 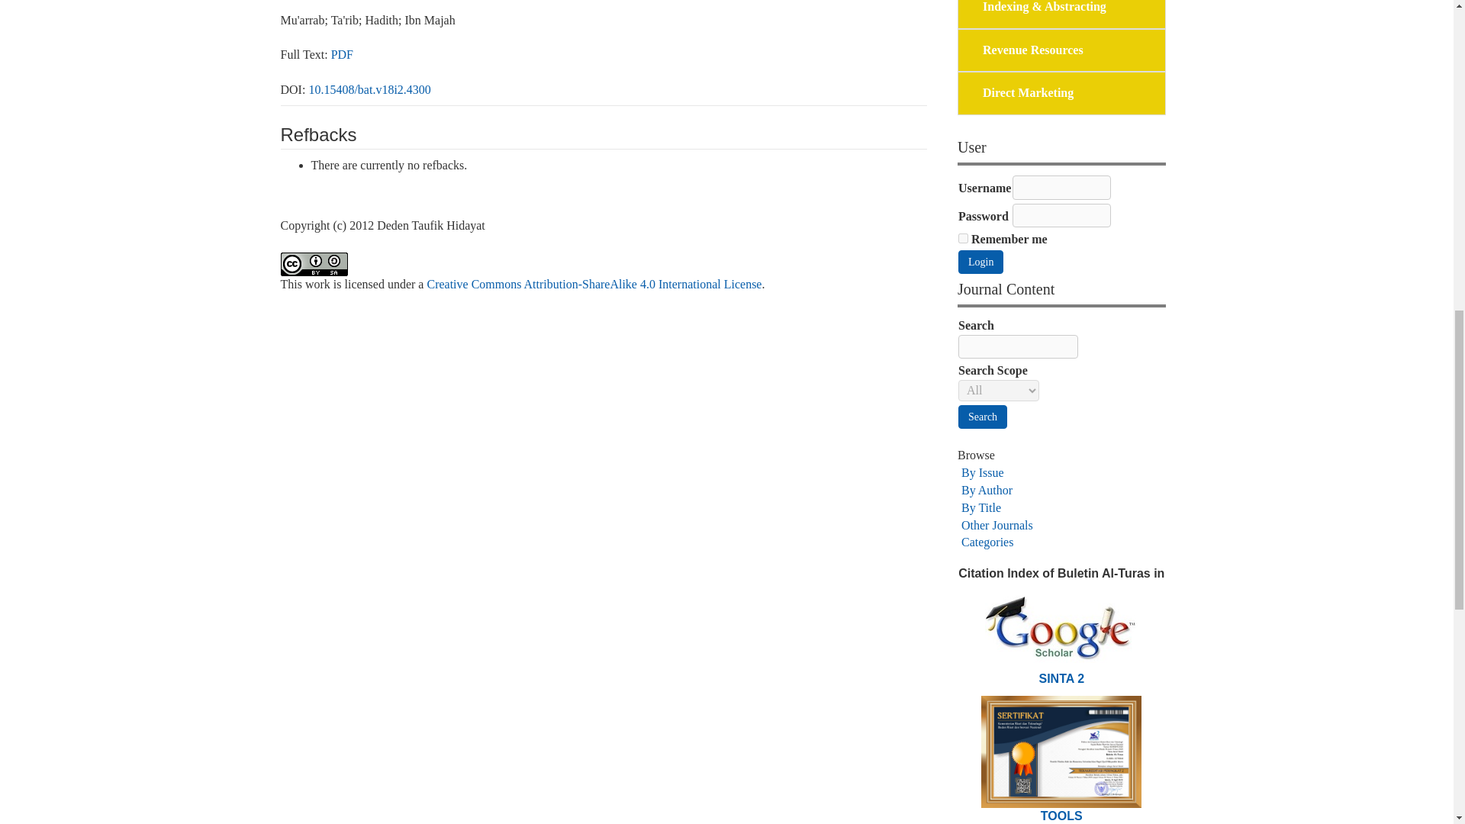 I want to click on Search, so click(x=983, y=417).